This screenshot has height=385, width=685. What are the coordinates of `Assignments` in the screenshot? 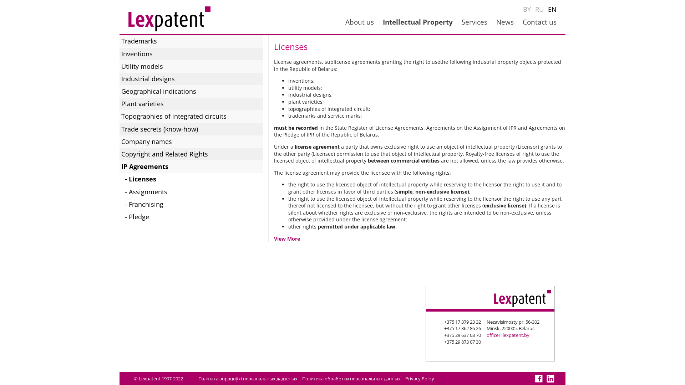 It's located at (193, 192).